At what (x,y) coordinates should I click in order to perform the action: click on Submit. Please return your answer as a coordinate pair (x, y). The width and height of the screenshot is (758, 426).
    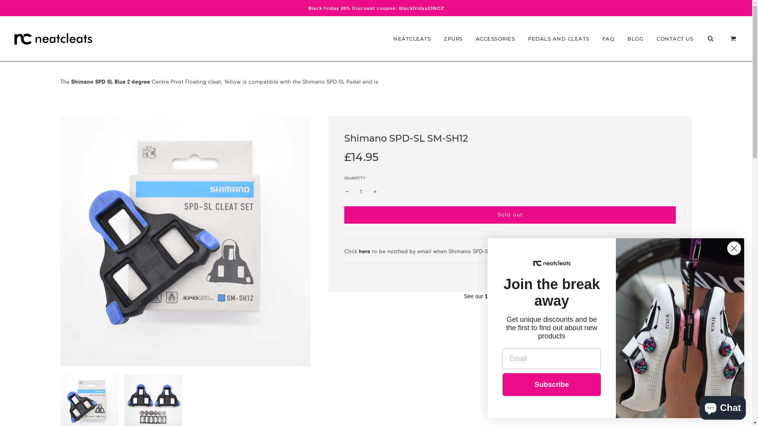
    Looking at the image, I should click on (11, 9).